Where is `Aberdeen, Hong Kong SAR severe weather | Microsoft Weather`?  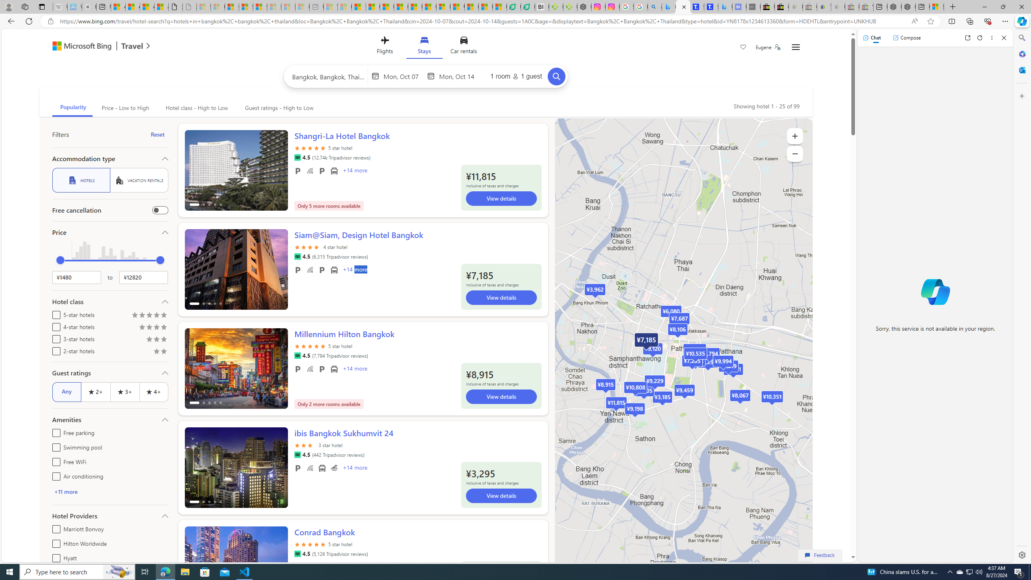 Aberdeen, Hong Kong SAR severe weather | Microsoft Weather is located at coordinates (161, 7).